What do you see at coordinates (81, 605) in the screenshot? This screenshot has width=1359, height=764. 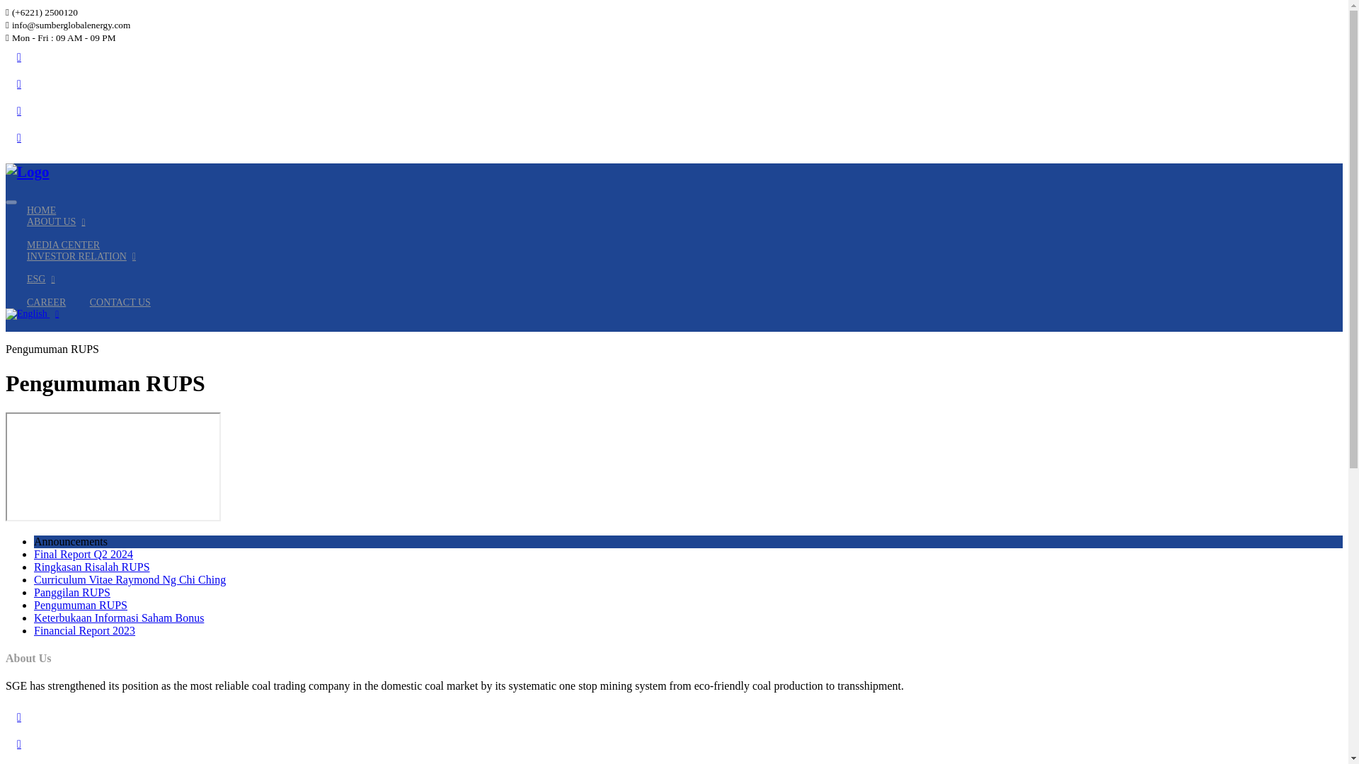 I see `Pengumuman RUPS` at bounding box center [81, 605].